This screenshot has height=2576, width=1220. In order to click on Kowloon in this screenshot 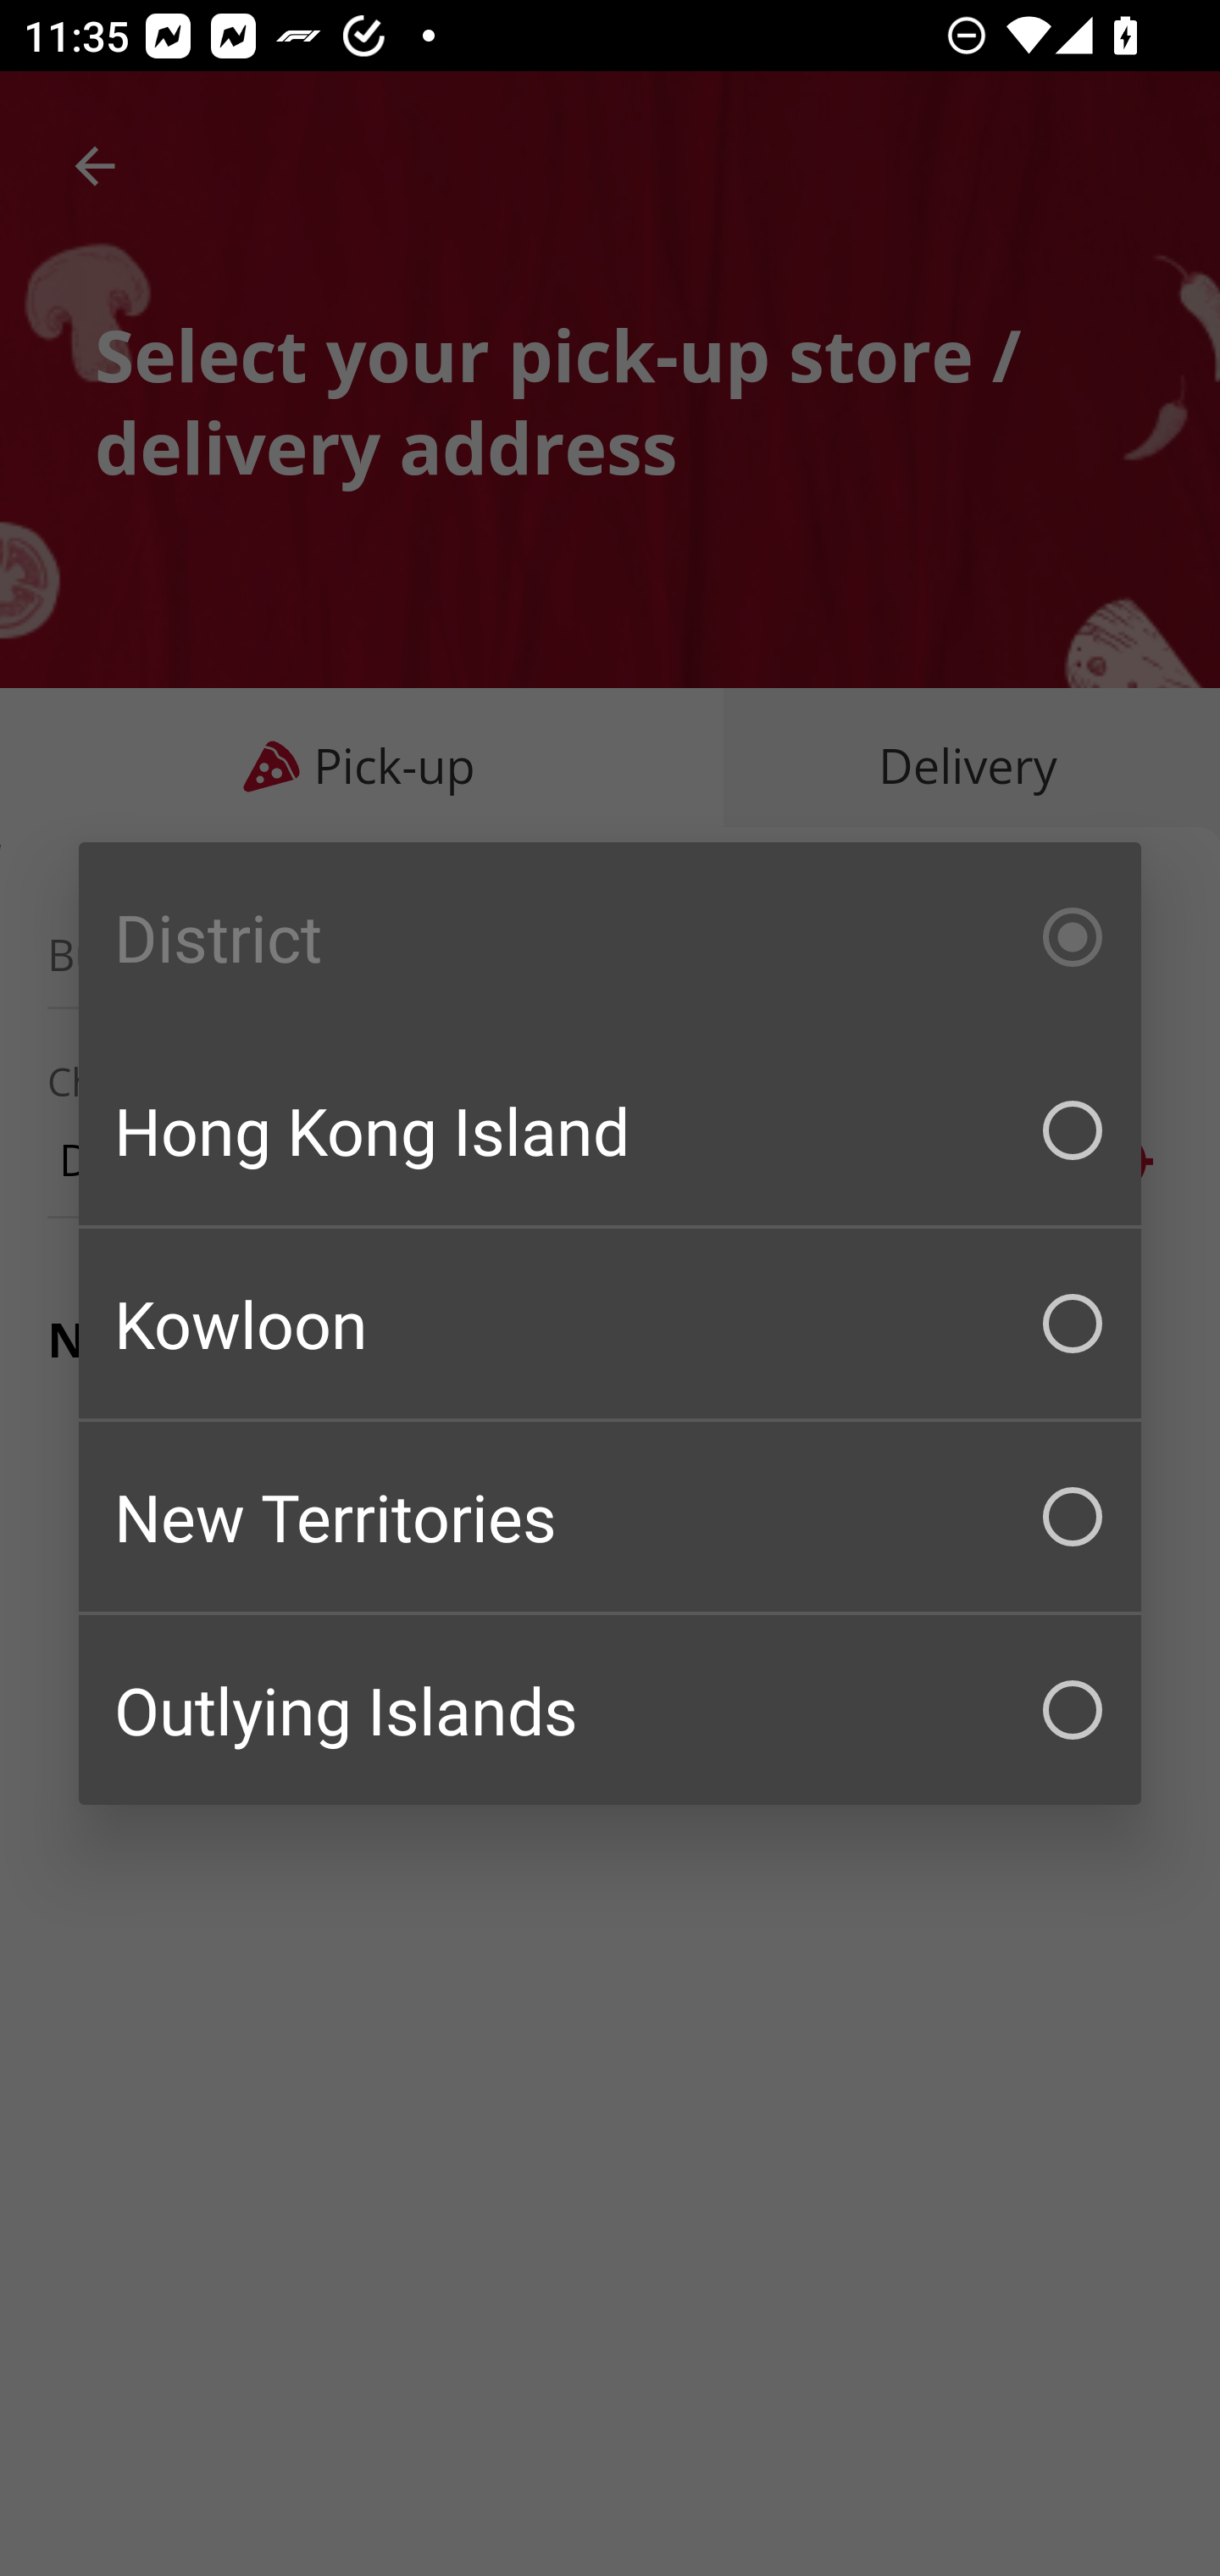, I will do `click(610, 1324)`.